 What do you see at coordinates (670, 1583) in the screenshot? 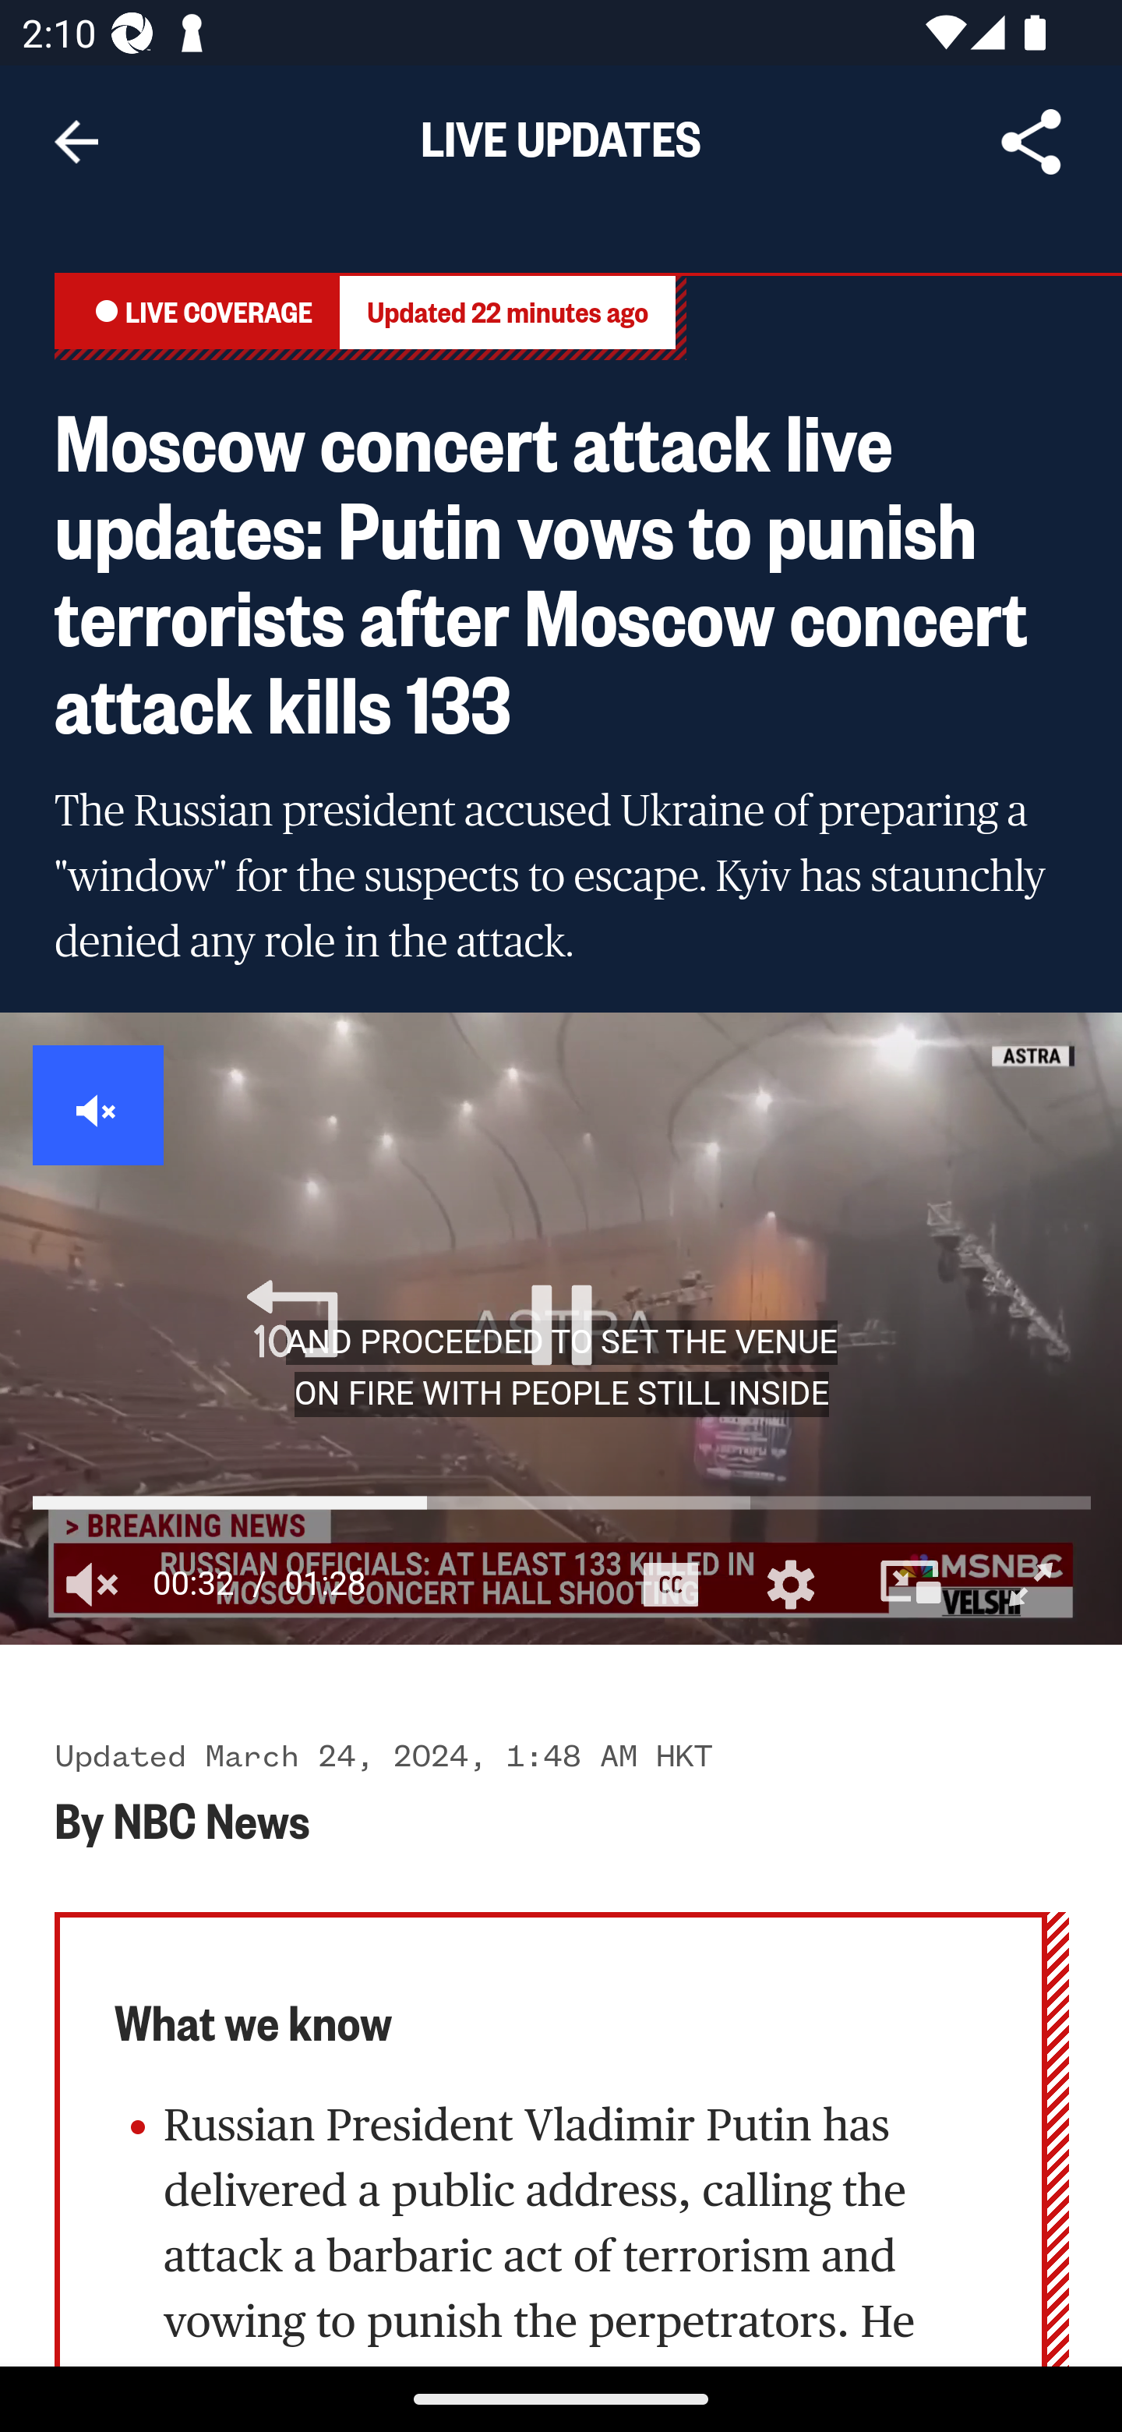
I see `Closed Captions` at bounding box center [670, 1583].